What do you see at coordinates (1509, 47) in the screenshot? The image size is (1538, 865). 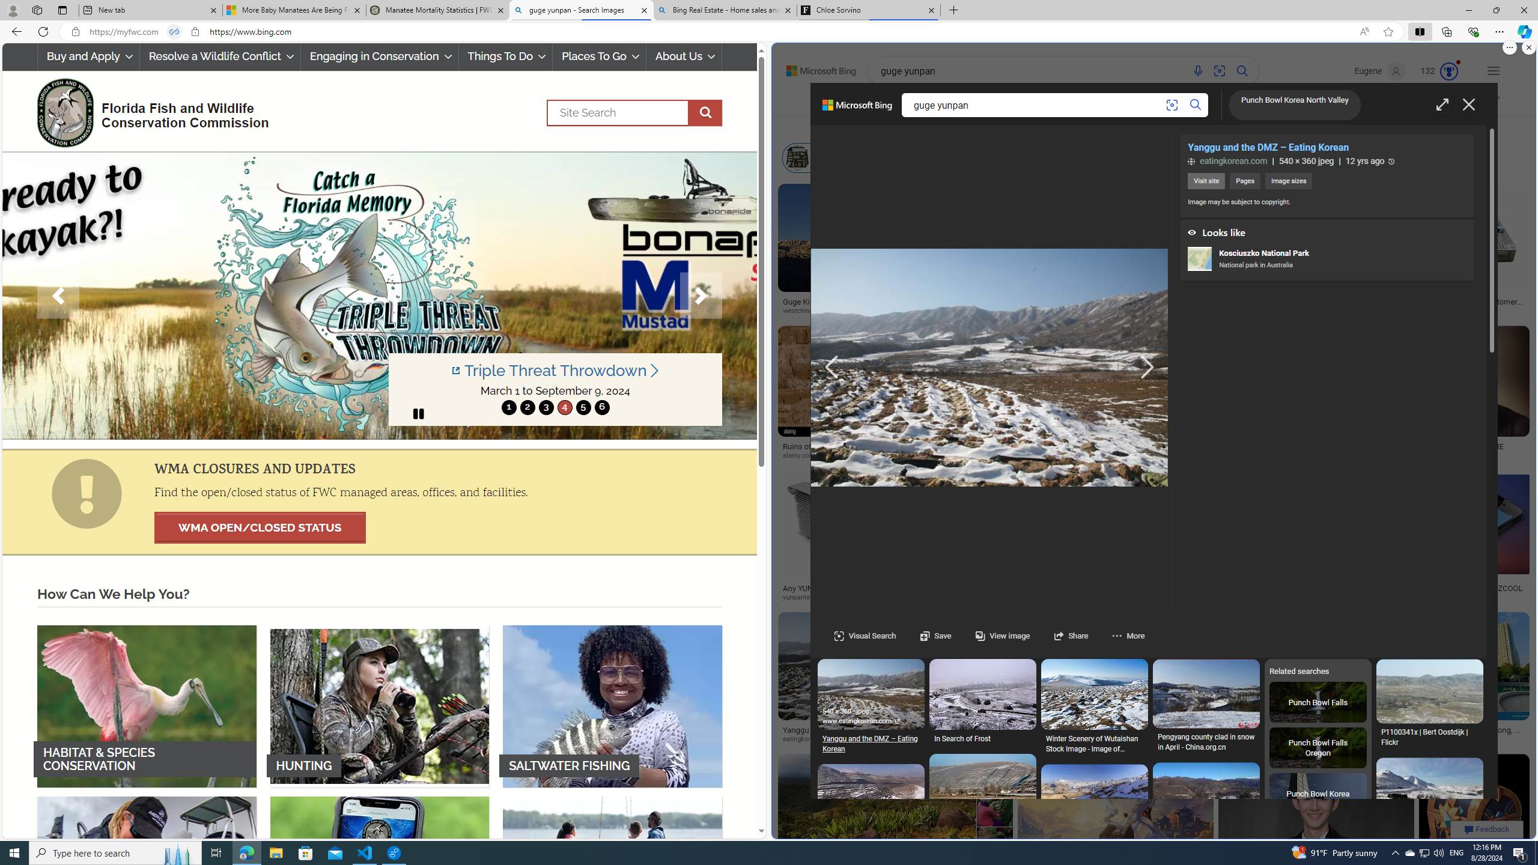 I see `More options.` at bounding box center [1509, 47].